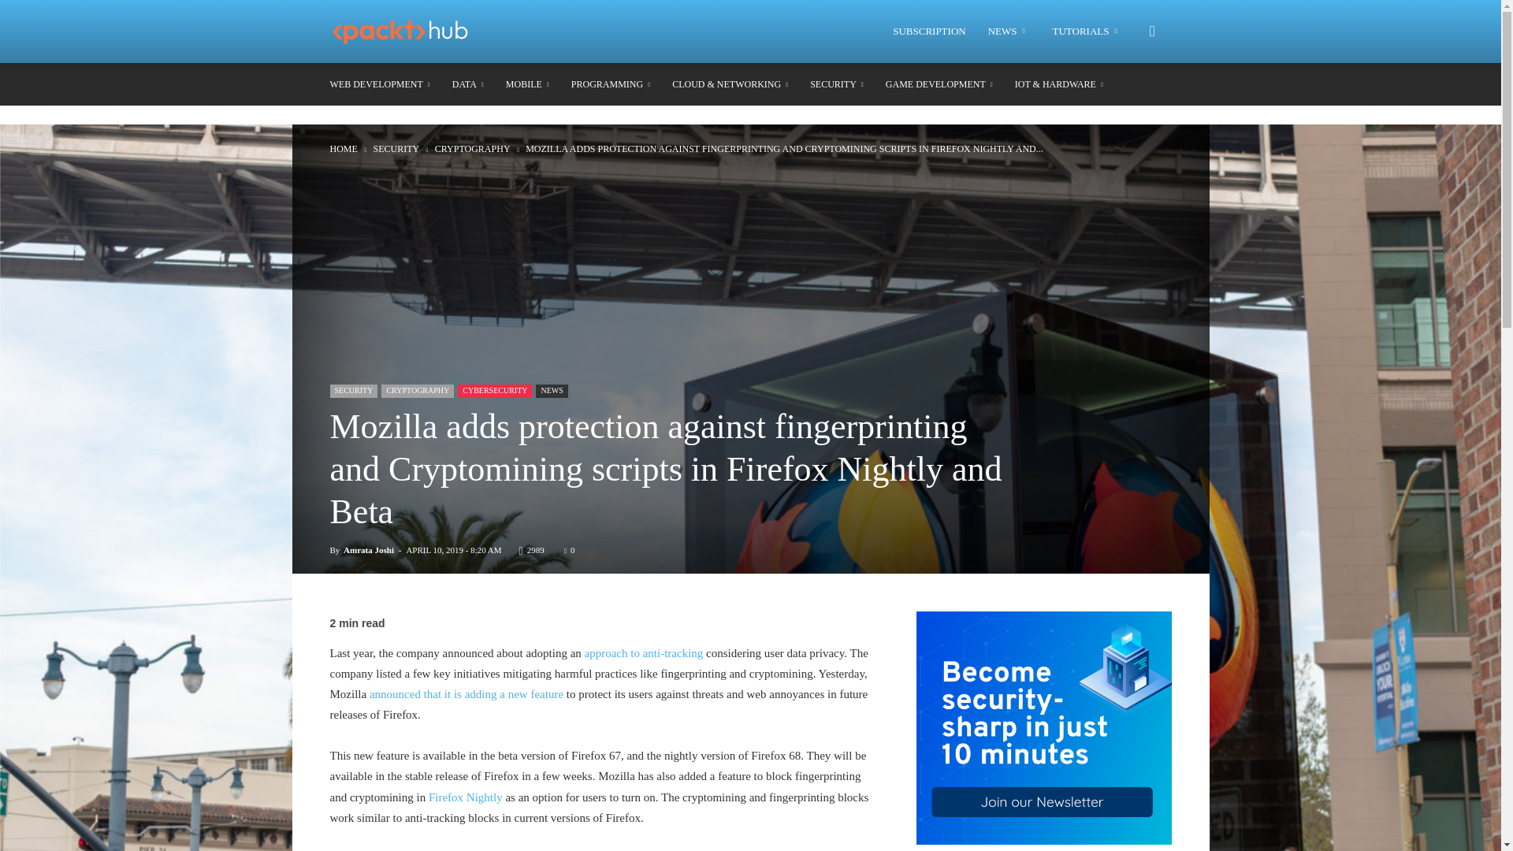 The image size is (1513, 851). I want to click on SUBSCRIPTION, so click(928, 32).